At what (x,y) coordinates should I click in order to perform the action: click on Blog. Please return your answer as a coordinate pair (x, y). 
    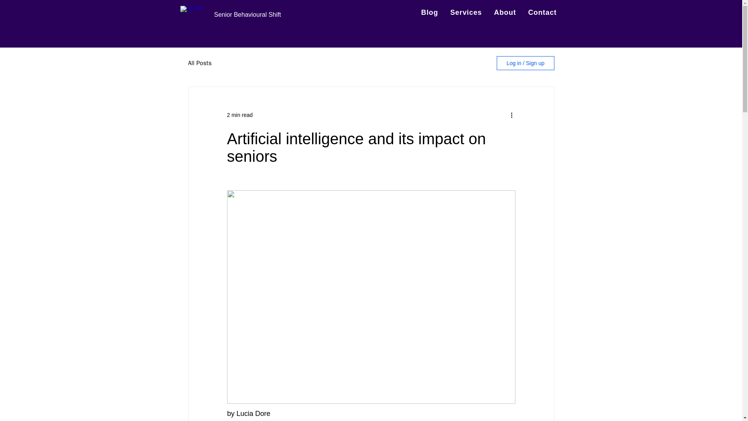
    Looking at the image, I should click on (429, 12).